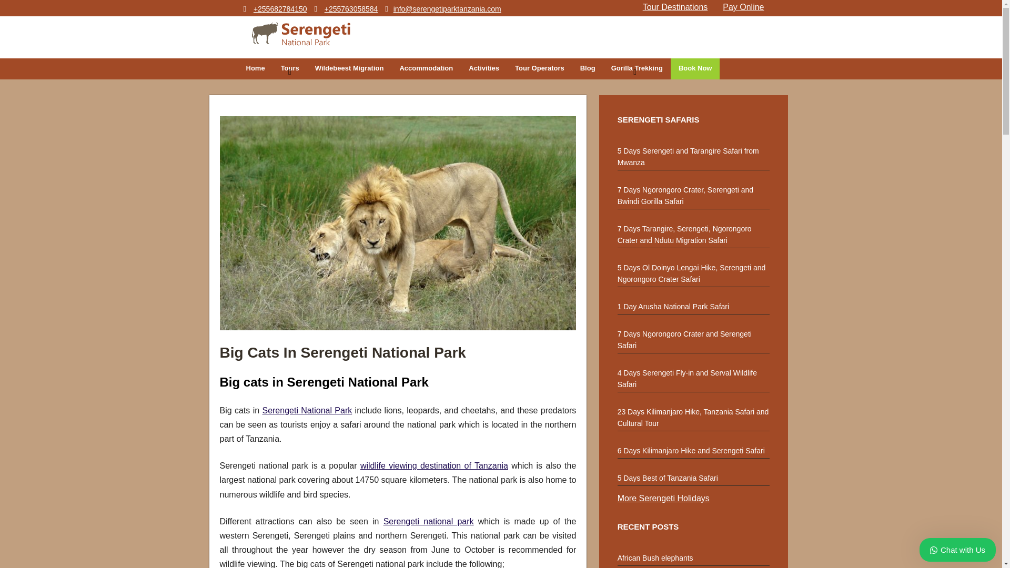 The image size is (1010, 568). Describe the element at coordinates (675, 7) in the screenshot. I see `Tour Destinations` at that location.